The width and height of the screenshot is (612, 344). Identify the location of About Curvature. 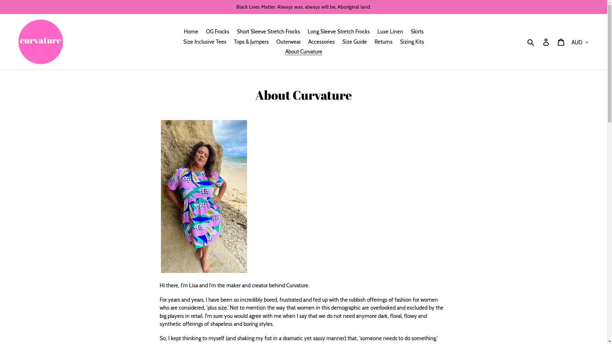
(303, 52).